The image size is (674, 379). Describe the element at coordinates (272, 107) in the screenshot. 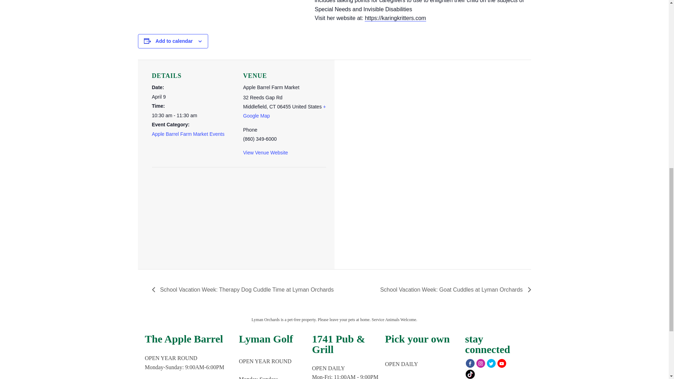

I see `Connecticut` at that location.